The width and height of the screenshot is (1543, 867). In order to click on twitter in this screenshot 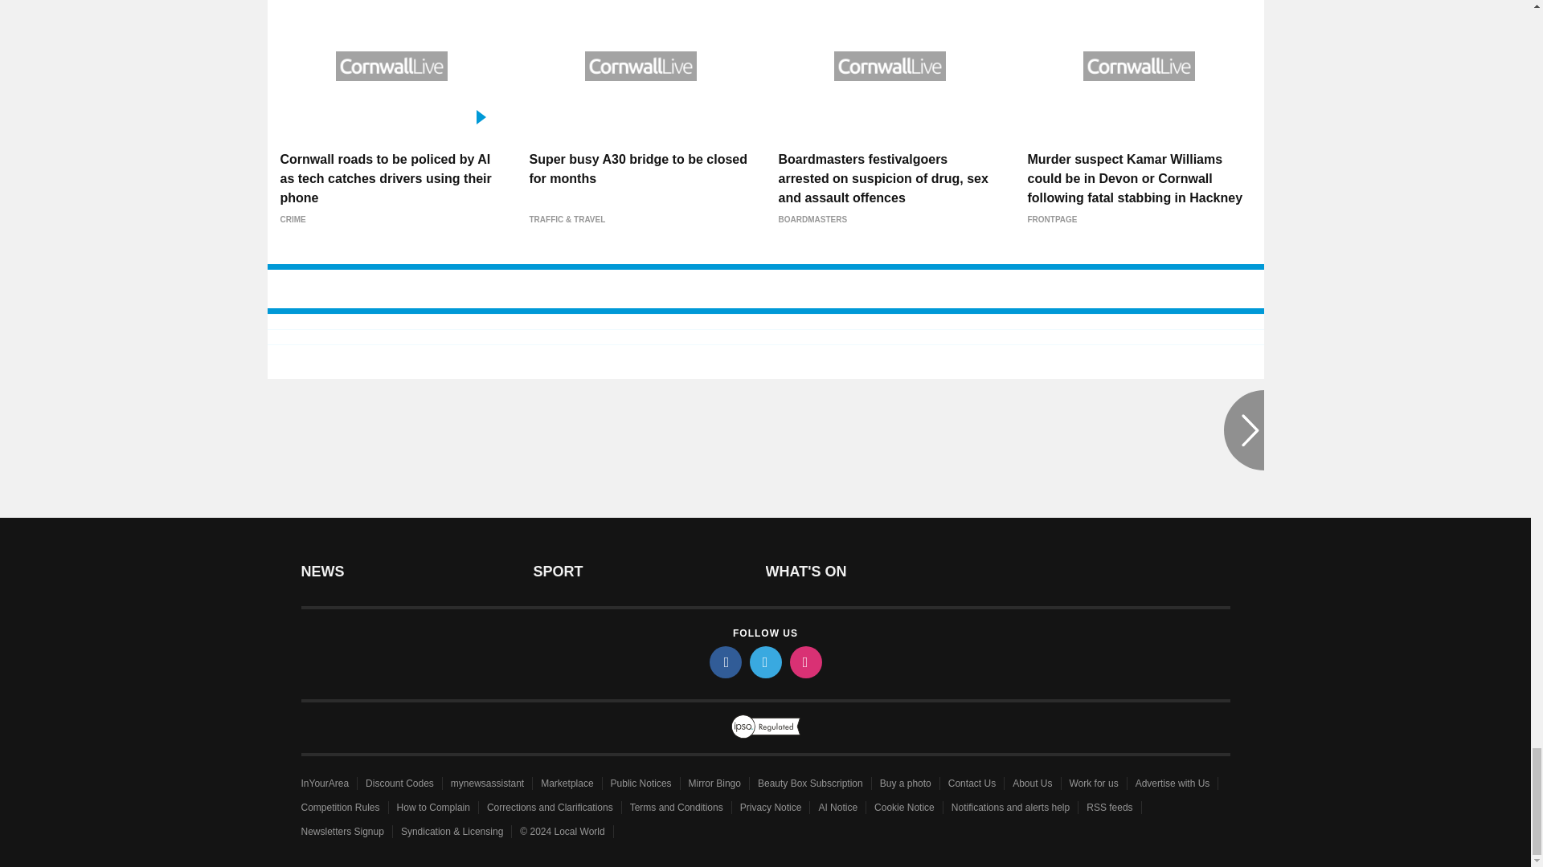, I will do `click(764, 661)`.